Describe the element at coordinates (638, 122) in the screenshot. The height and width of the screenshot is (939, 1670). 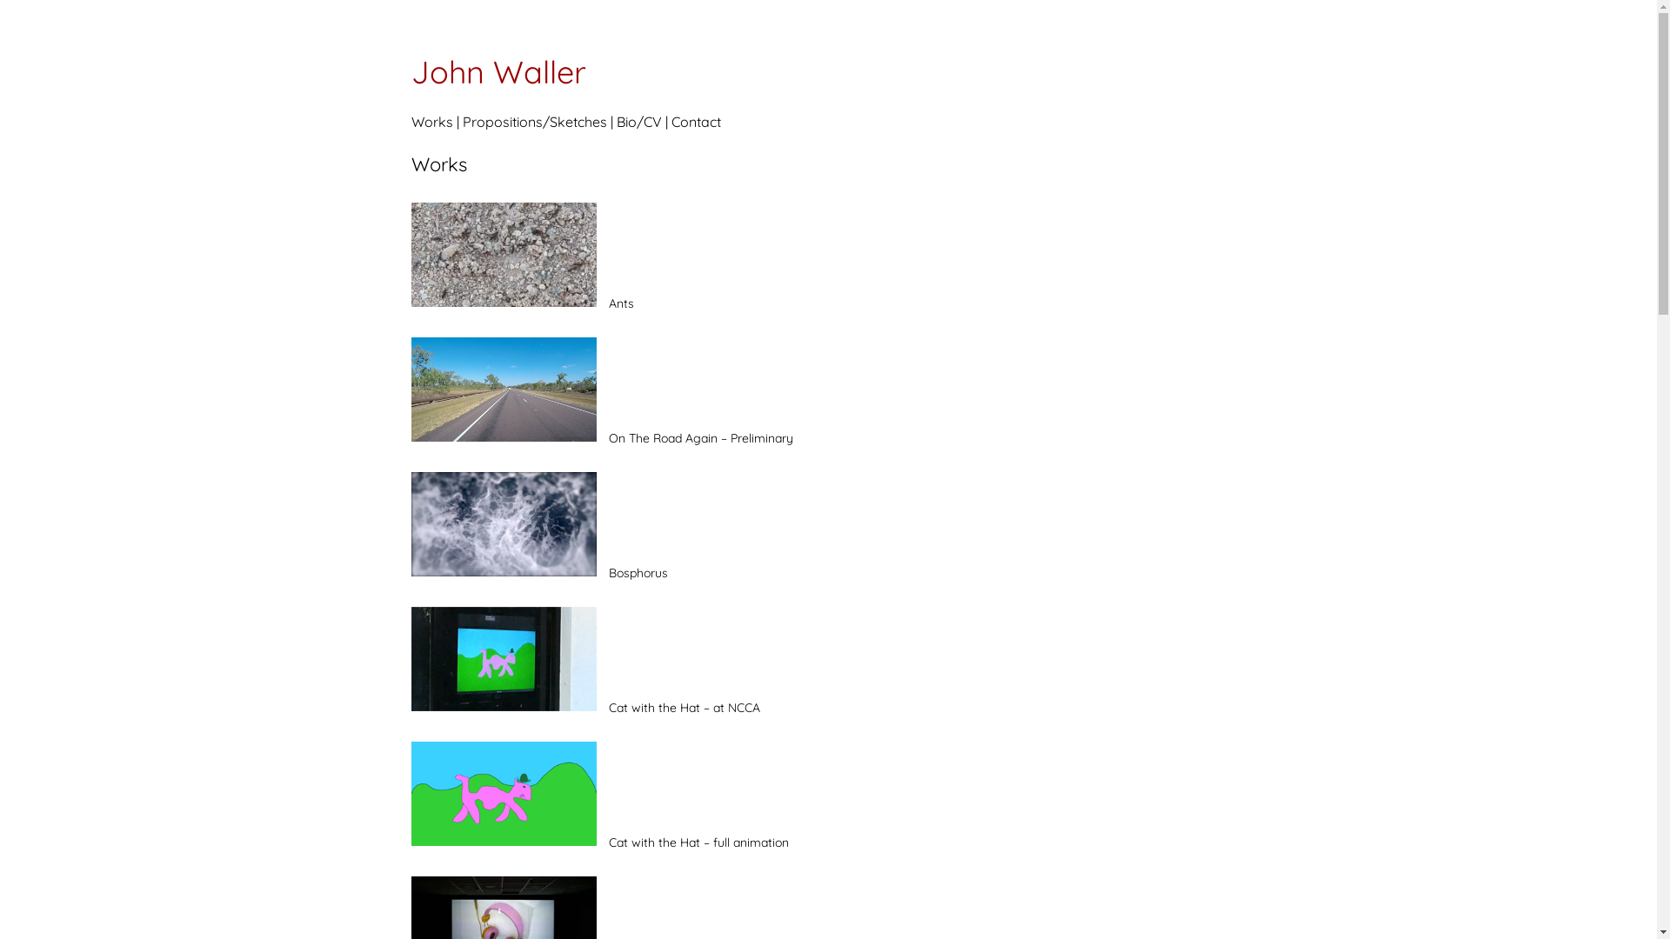
I see `Bio/CV` at that location.